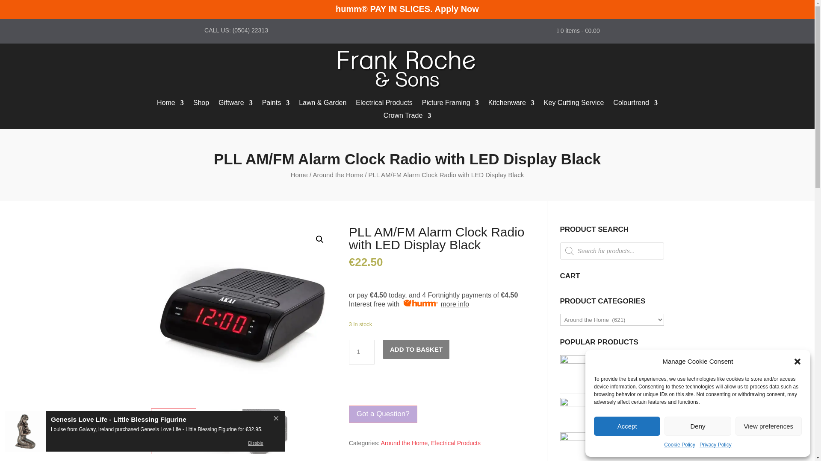 The height and width of the screenshot is (461, 821). I want to click on PayPal, so click(440, 391).